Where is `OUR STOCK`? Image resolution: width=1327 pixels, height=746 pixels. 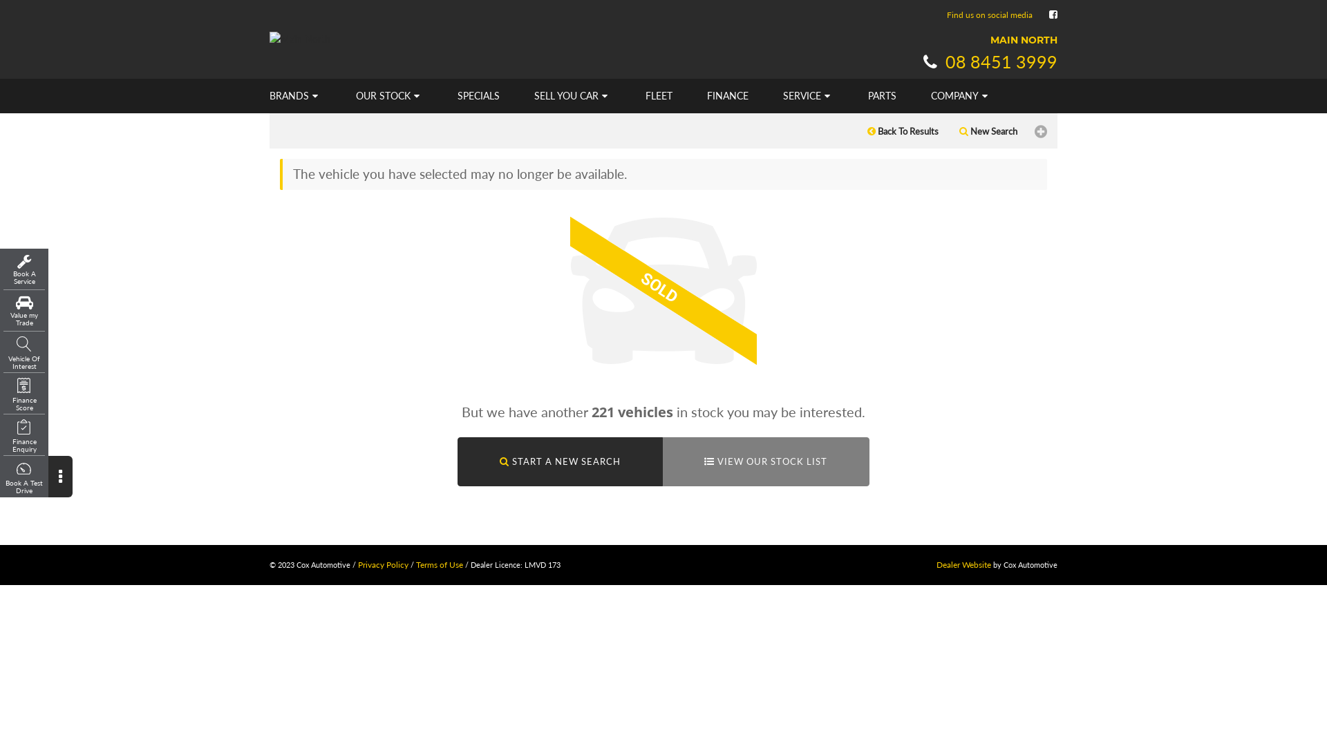 OUR STOCK is located at coordinates (389, 96).